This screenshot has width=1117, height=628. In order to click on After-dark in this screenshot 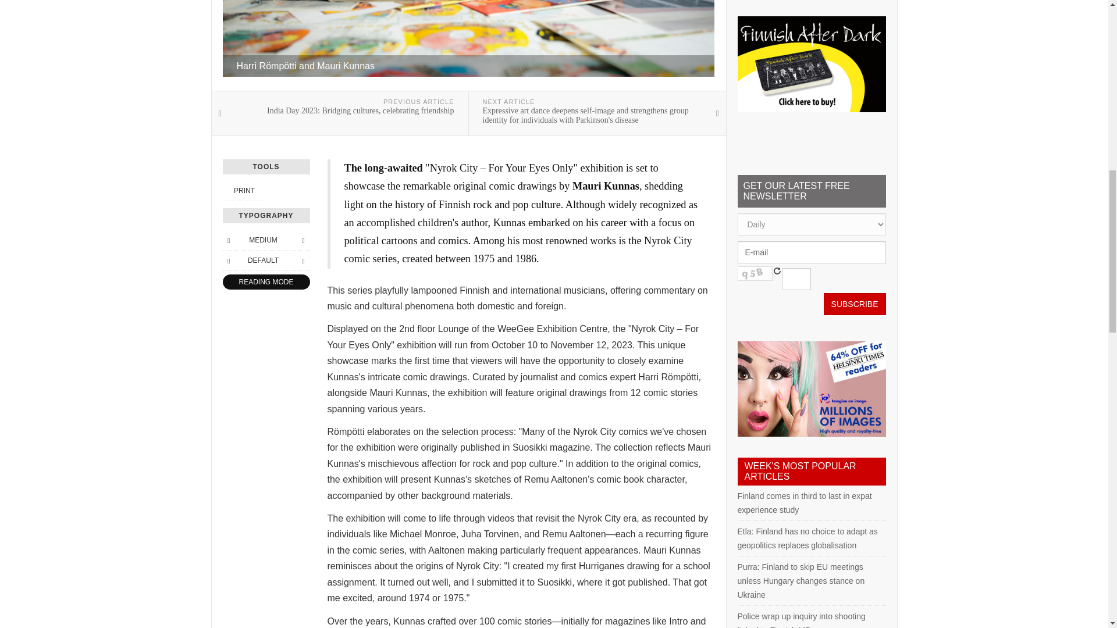, I will do `click(811, 64)`.